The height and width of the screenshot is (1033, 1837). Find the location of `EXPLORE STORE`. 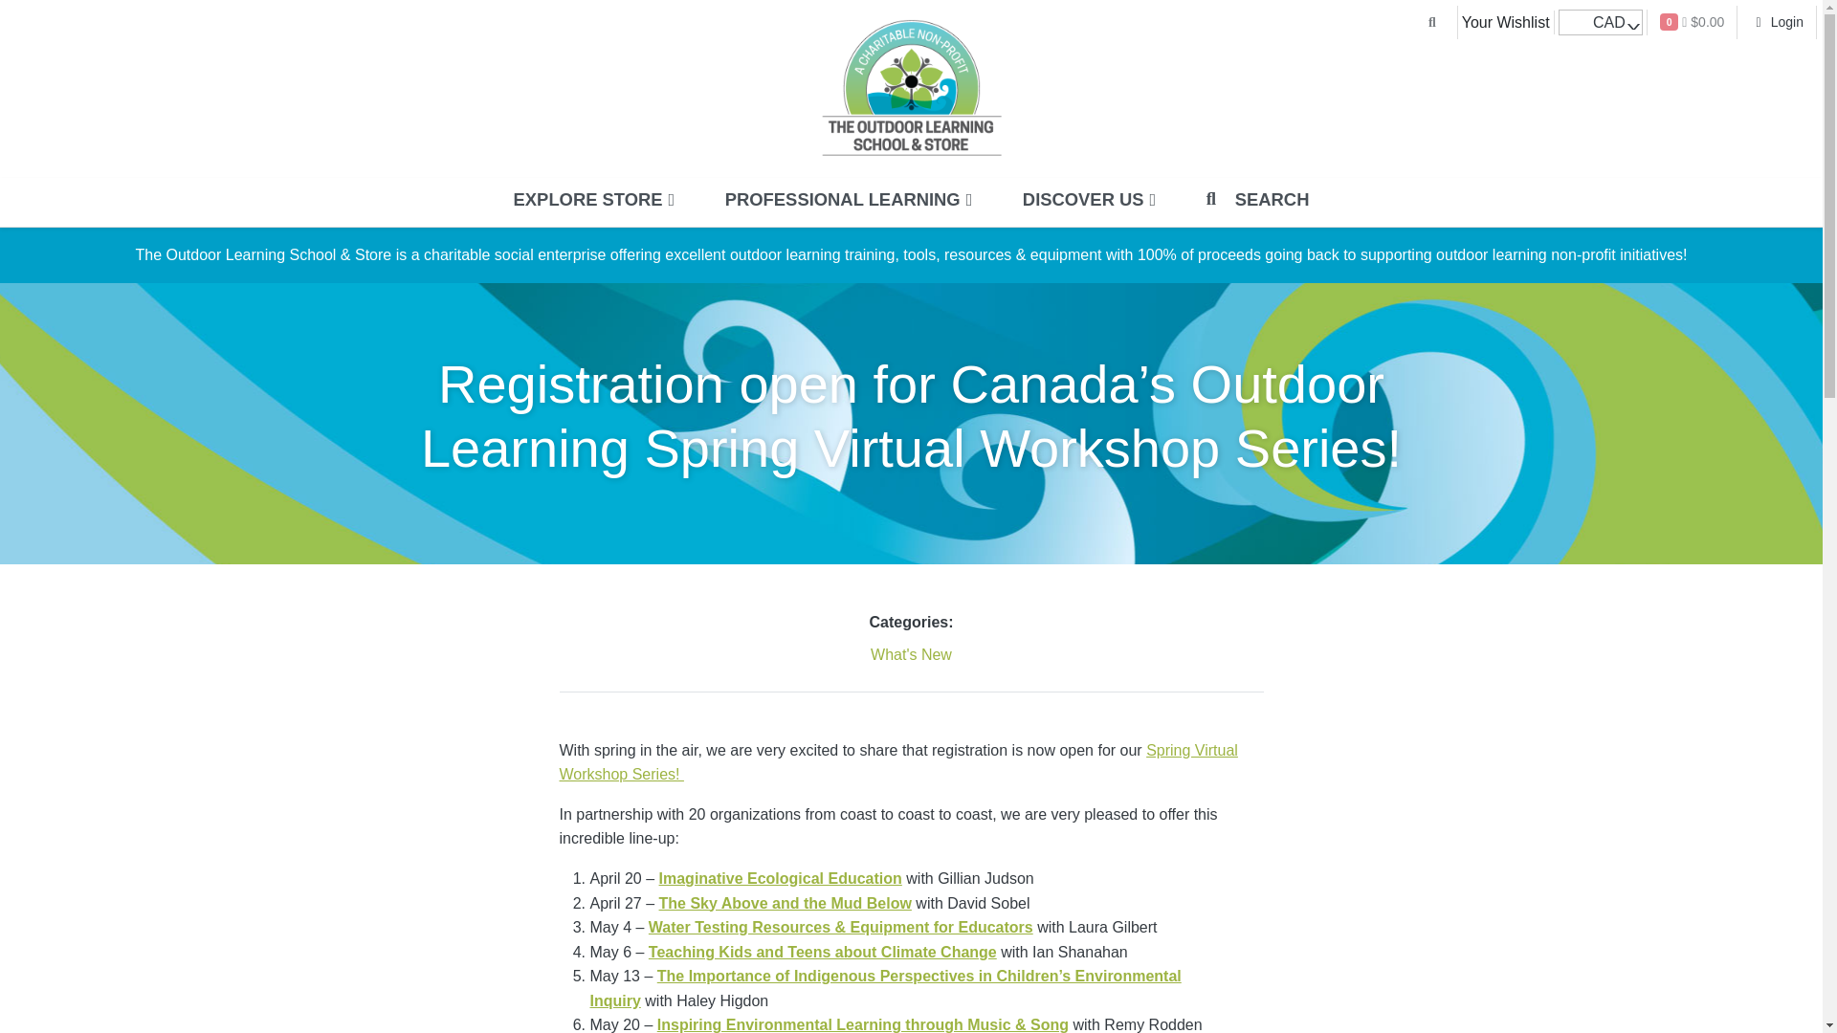

EXPLORE STORE is located at coordinates (593, 202).